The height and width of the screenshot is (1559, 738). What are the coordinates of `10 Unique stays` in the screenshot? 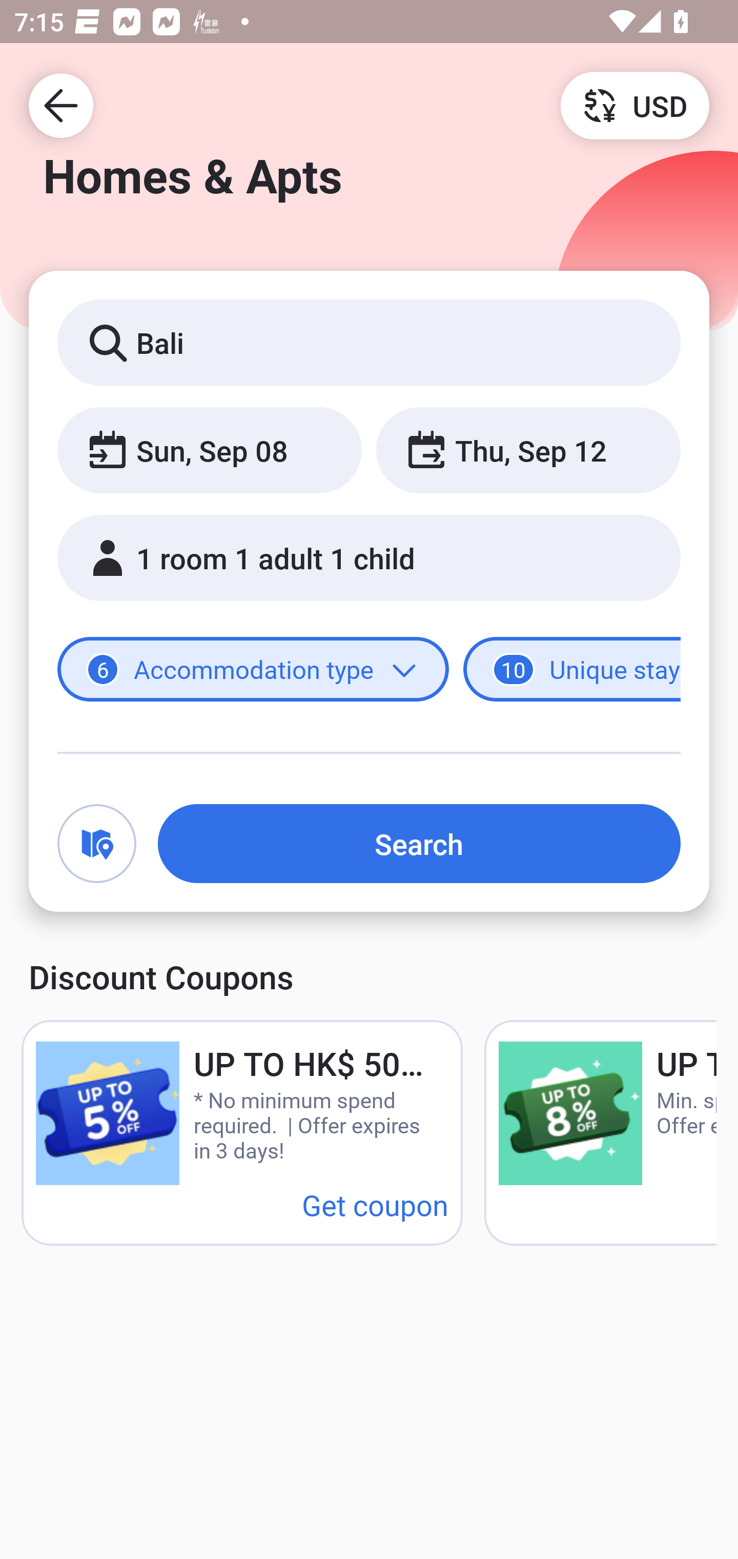 It's located at (572, 670).